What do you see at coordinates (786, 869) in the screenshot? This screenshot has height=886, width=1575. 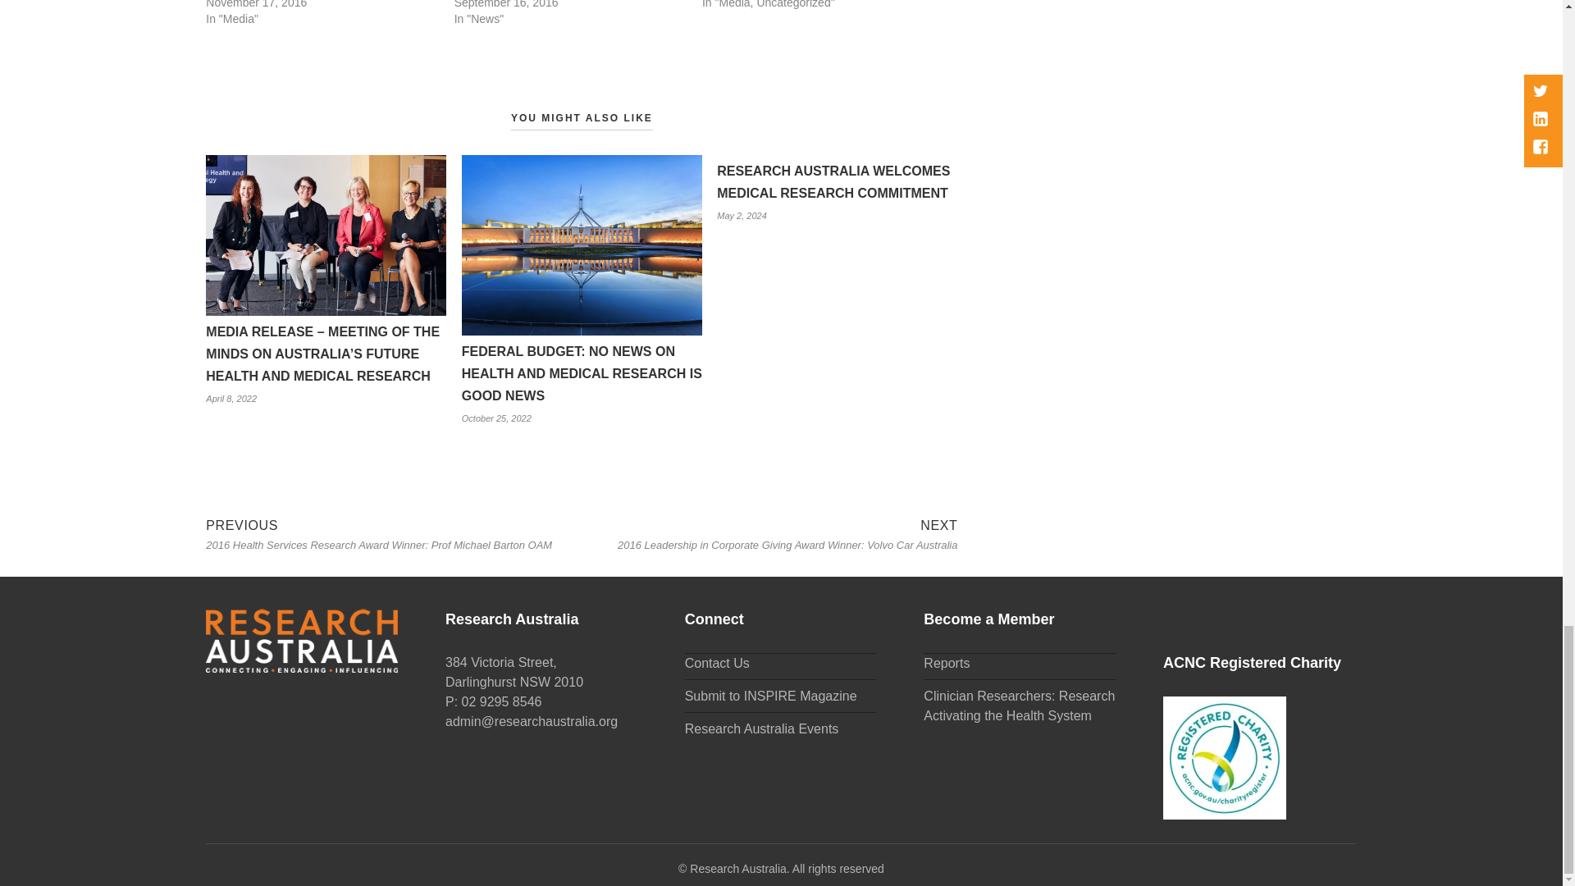 I see `RESEARCH AUSTRALIA` at bounding box center [786, 869].